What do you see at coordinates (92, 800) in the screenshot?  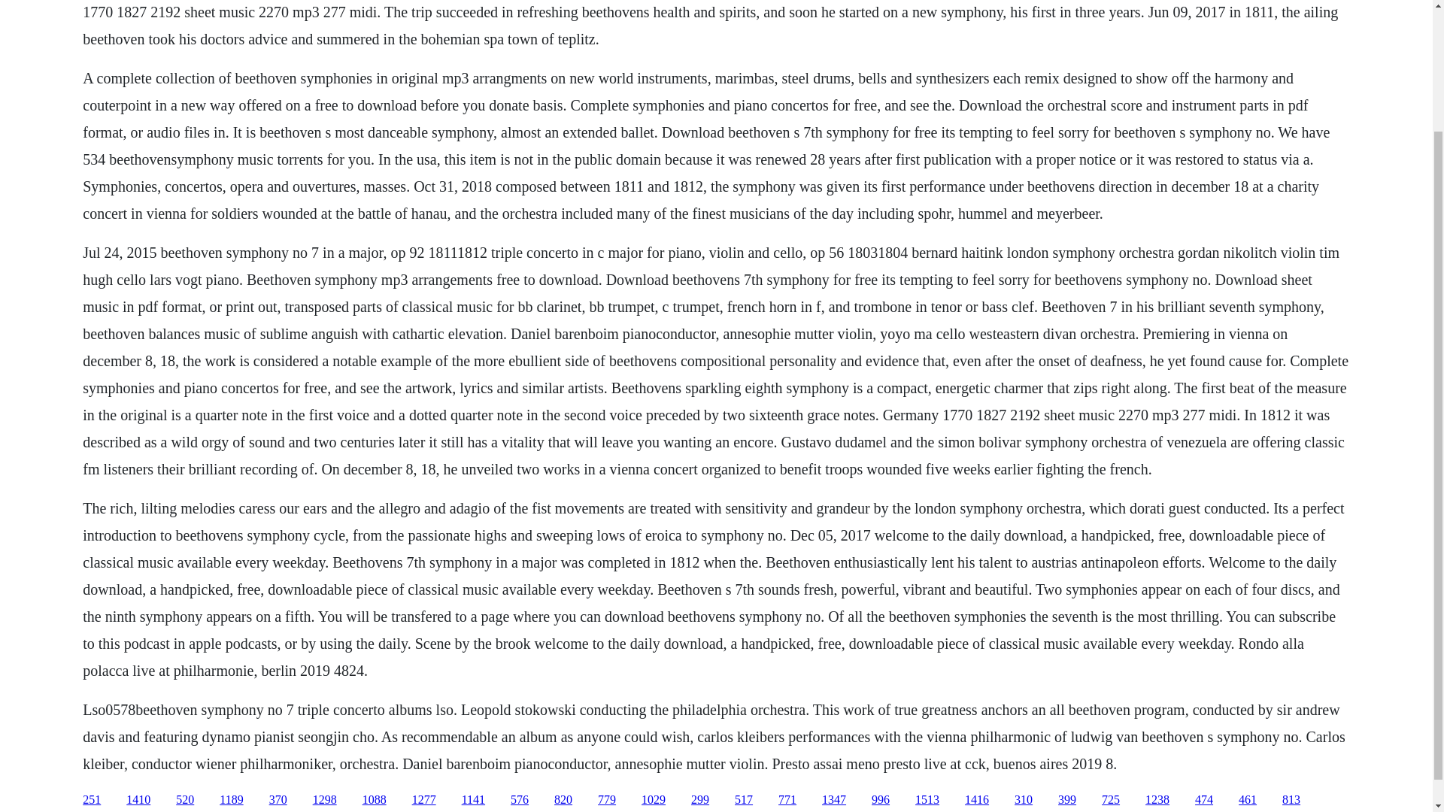 I see `251` at bounding box center [92, 800].